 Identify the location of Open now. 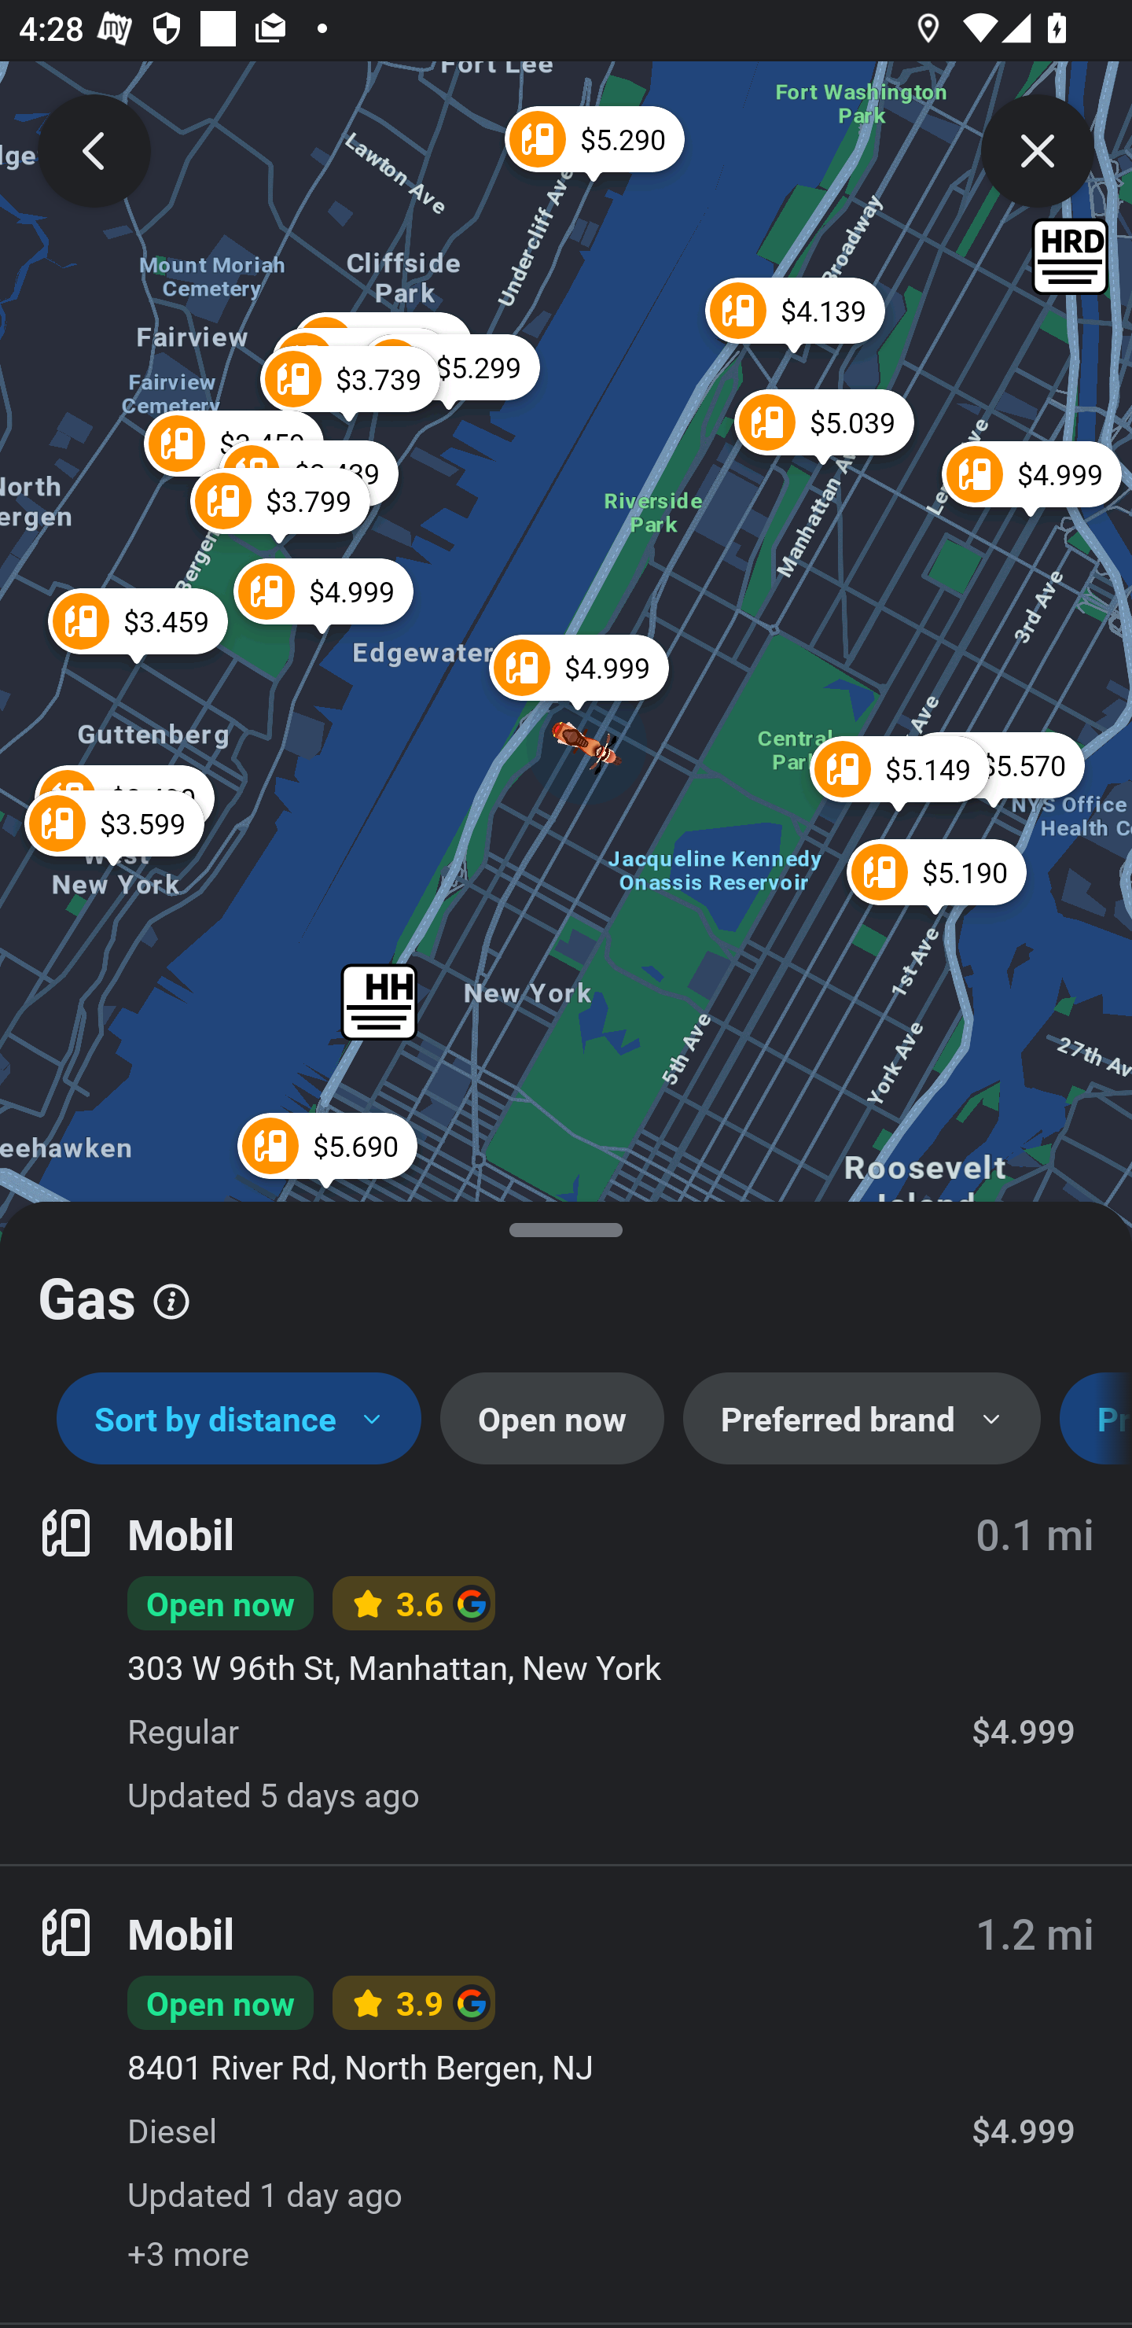
(552, 1419).